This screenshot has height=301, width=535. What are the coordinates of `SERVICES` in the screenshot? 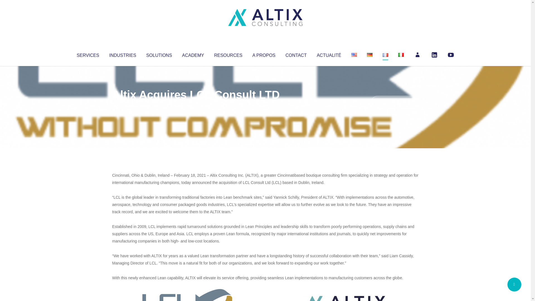 It's located at (87, 54).